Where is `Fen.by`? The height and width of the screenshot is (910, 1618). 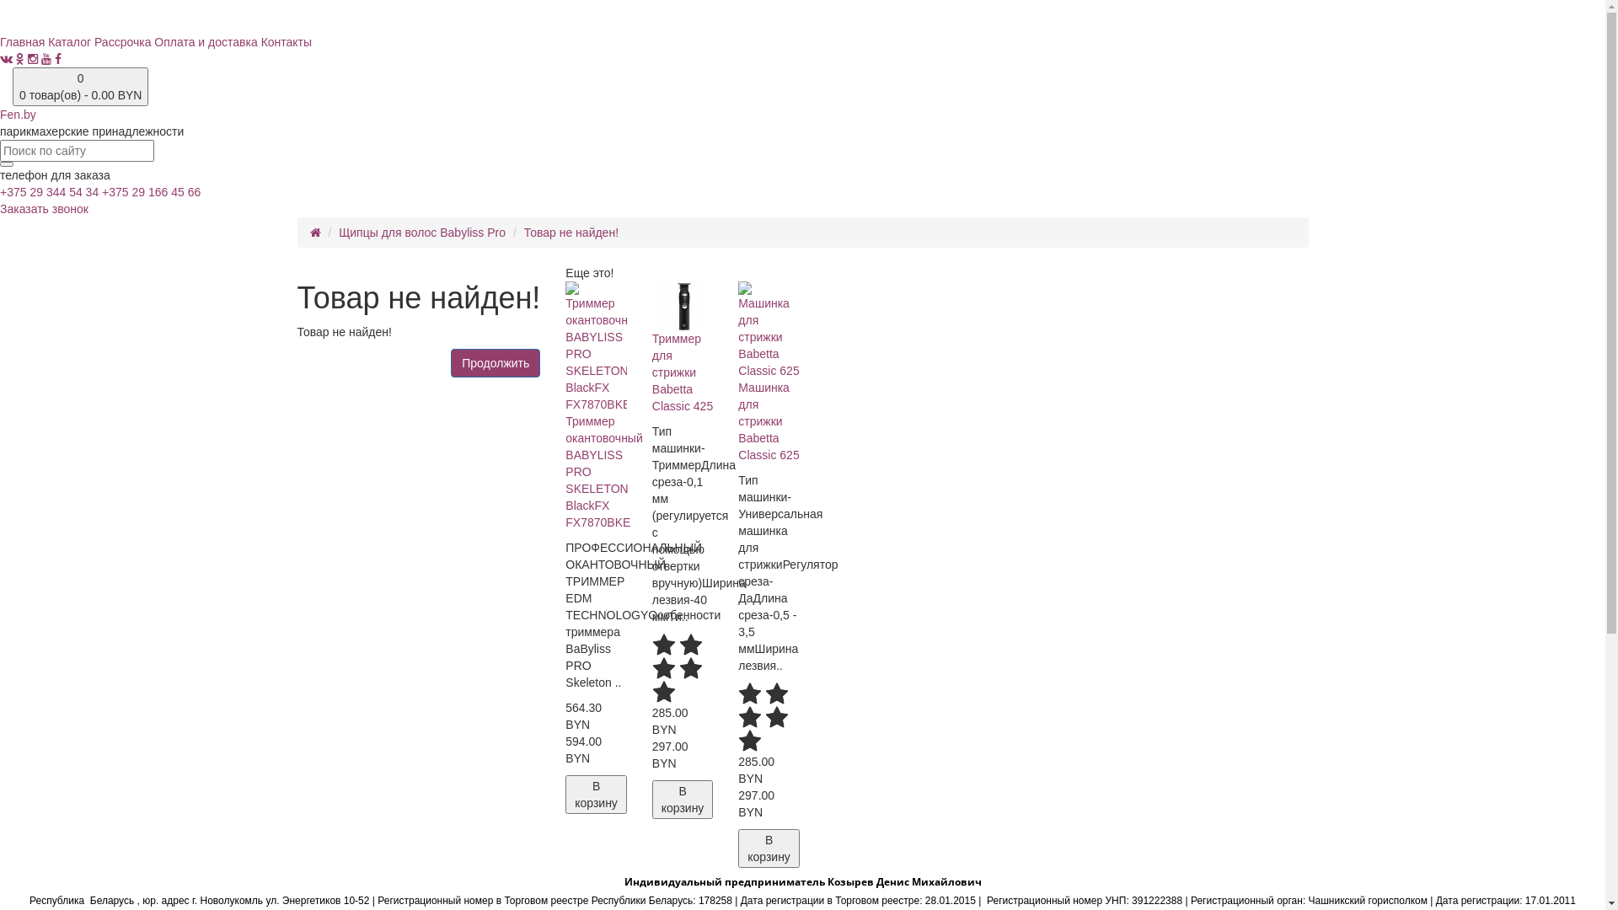 Fen.by is located at coordinates (802, 134).